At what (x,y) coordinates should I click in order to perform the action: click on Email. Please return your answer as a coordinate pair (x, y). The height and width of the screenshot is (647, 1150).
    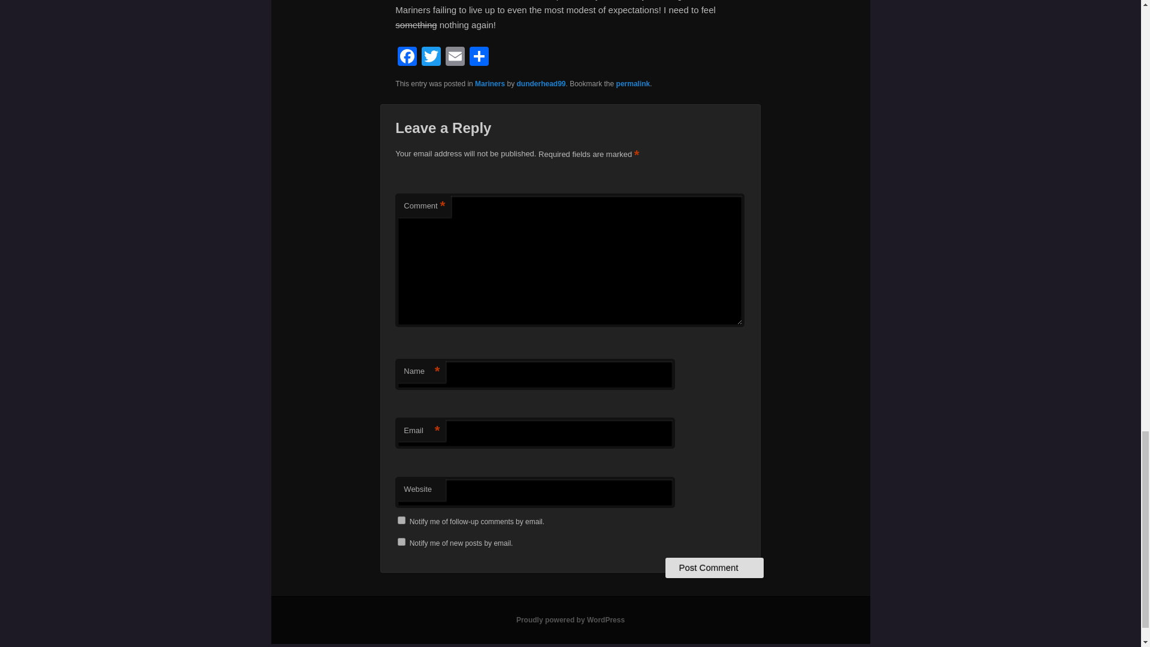
    Looking at the image, I should click on (455, 58).